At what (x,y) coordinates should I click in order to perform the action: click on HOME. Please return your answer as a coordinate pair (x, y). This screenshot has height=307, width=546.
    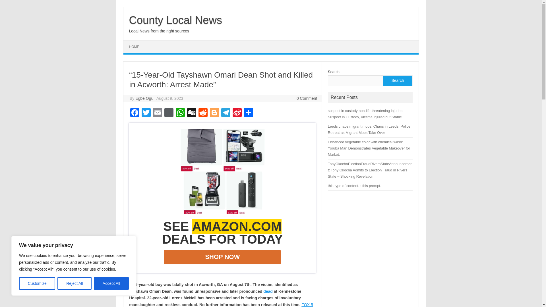
    Looking at the image, I should click on (134, 47).